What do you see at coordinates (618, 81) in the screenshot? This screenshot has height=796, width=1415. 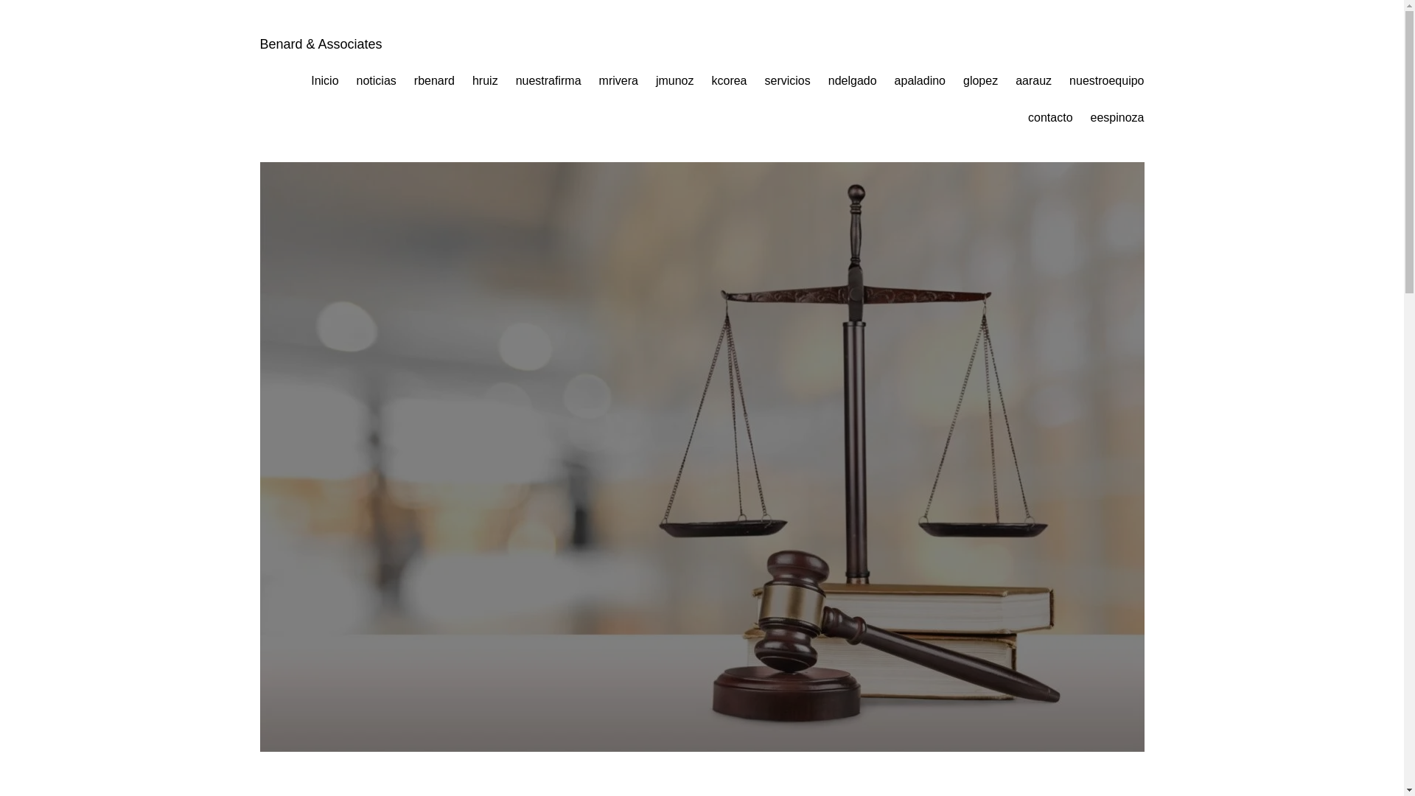 I see `mrivera` at bounding box center [618, 81].